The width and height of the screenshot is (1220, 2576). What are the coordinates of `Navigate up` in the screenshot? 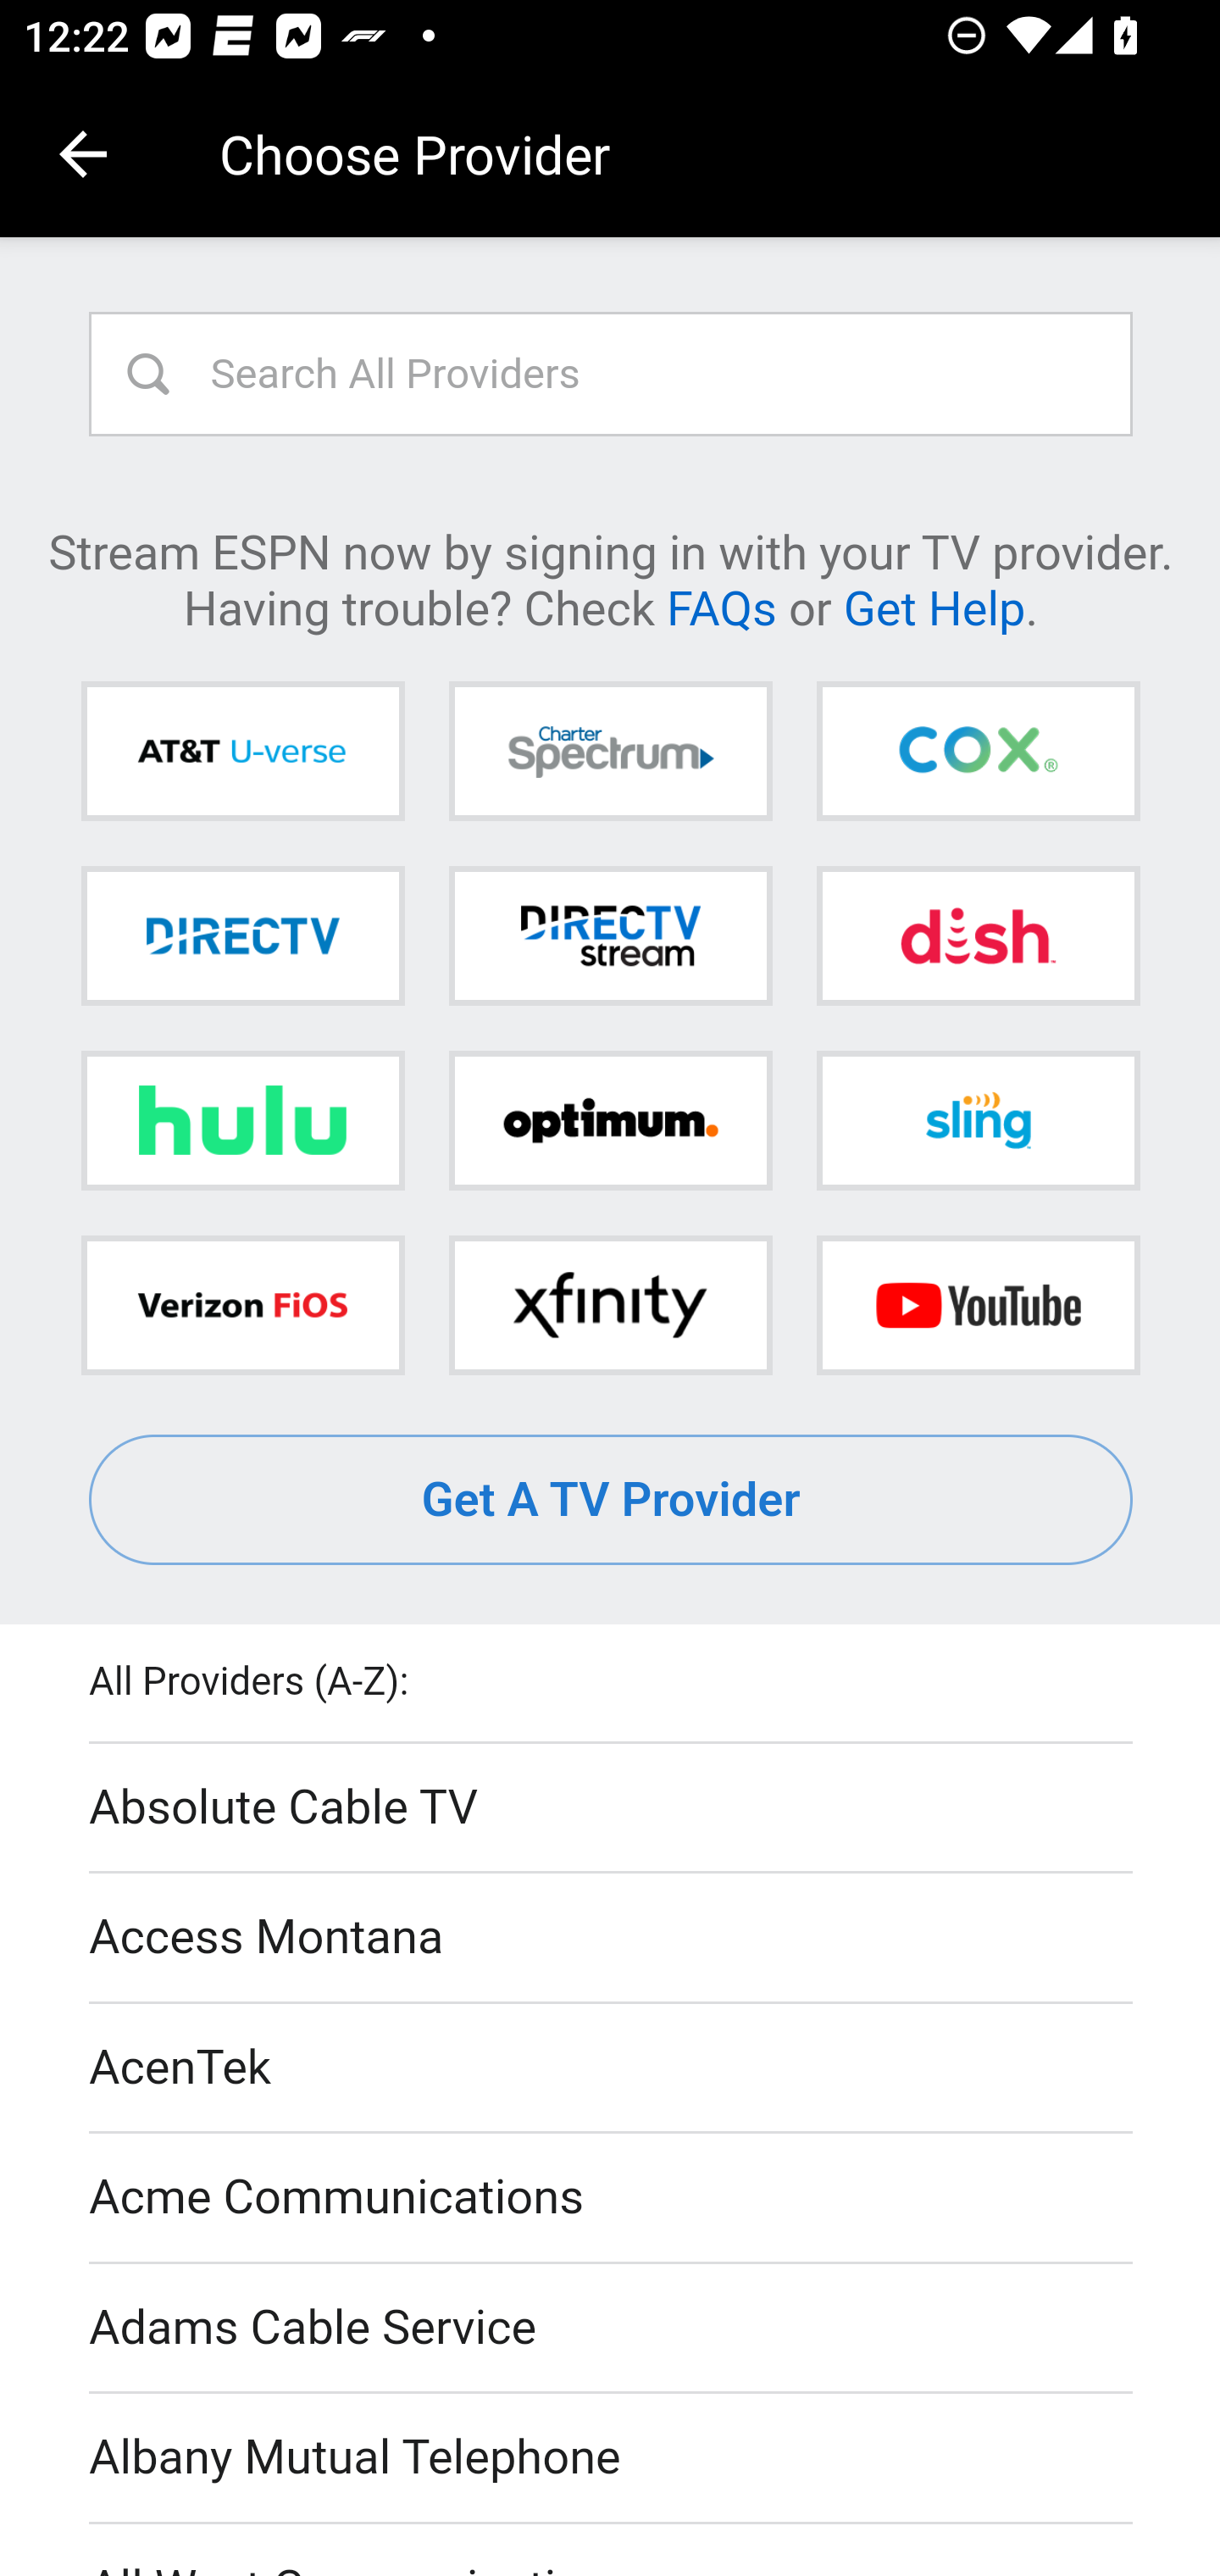 It's located at (83, 154).